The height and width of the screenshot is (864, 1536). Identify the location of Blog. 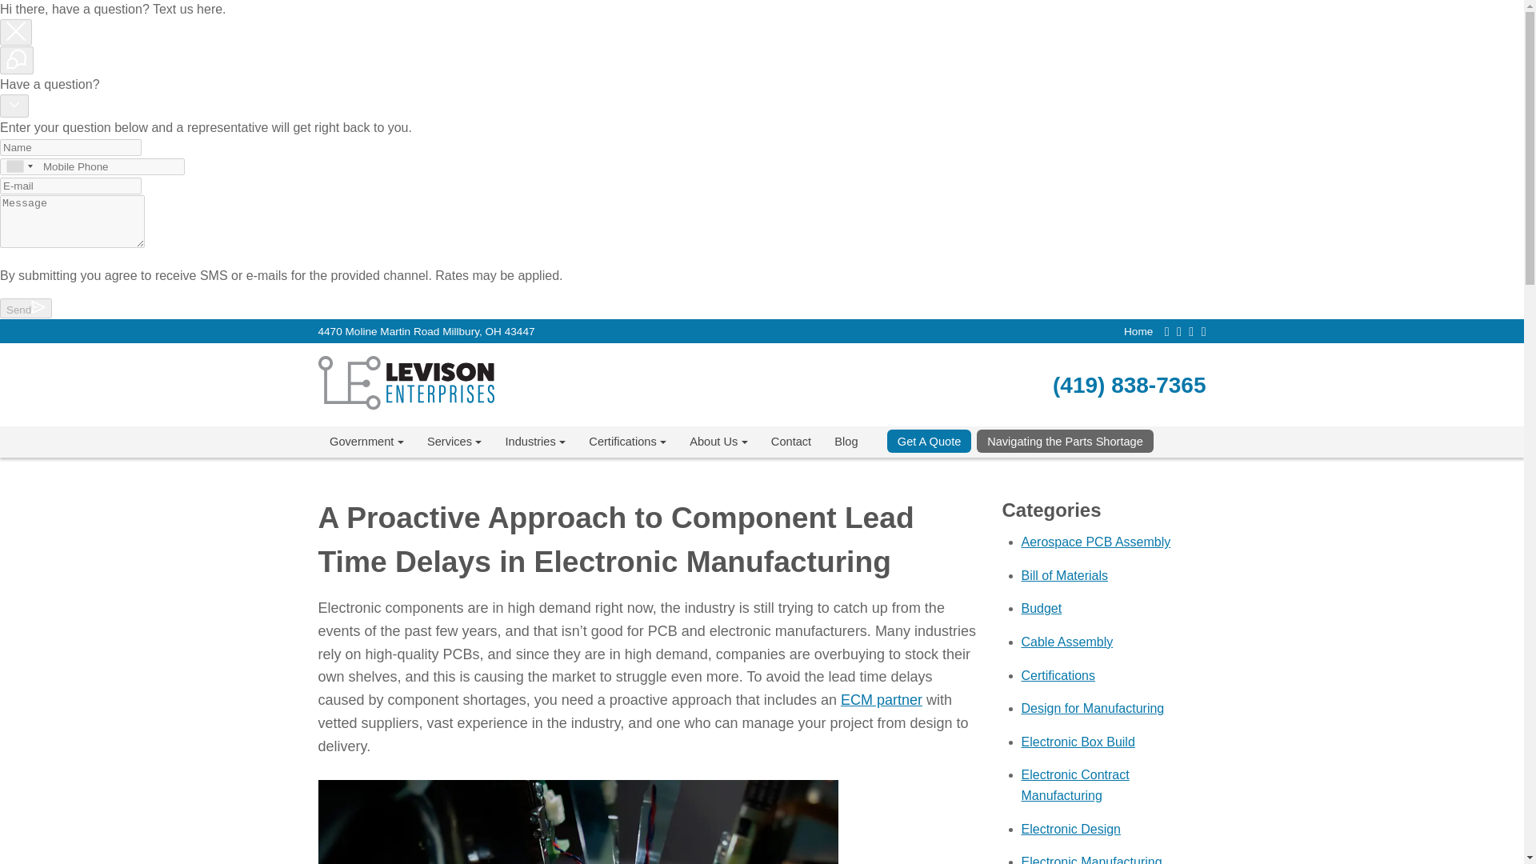
(846, 442).